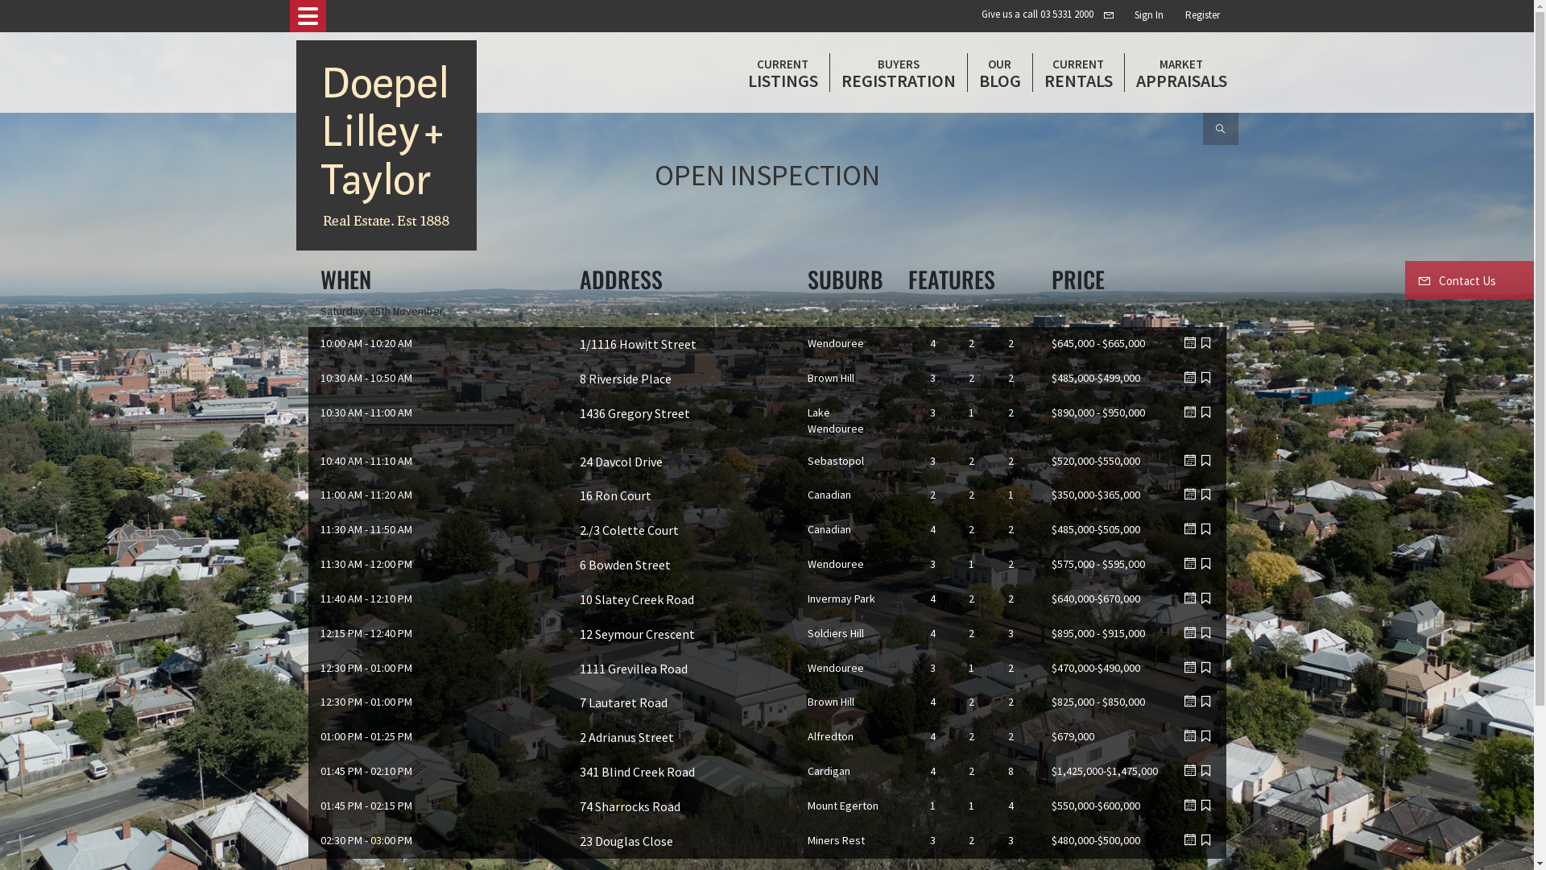 The image size is (1546, 870). I want to click on Alfredton, so click(829, 736).